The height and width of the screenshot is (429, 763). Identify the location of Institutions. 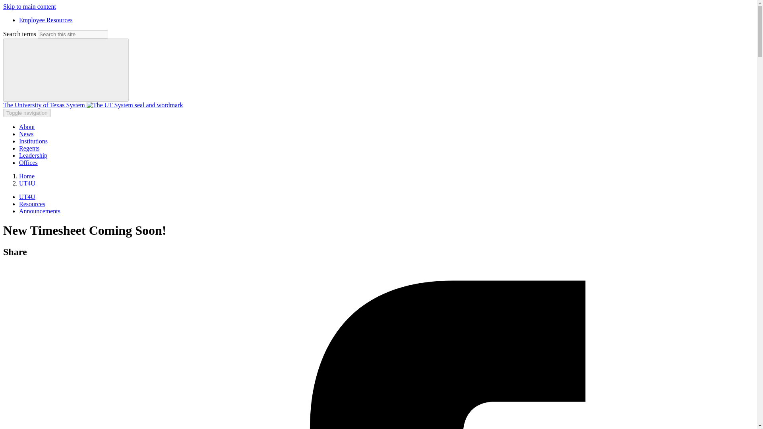
(33, 141).